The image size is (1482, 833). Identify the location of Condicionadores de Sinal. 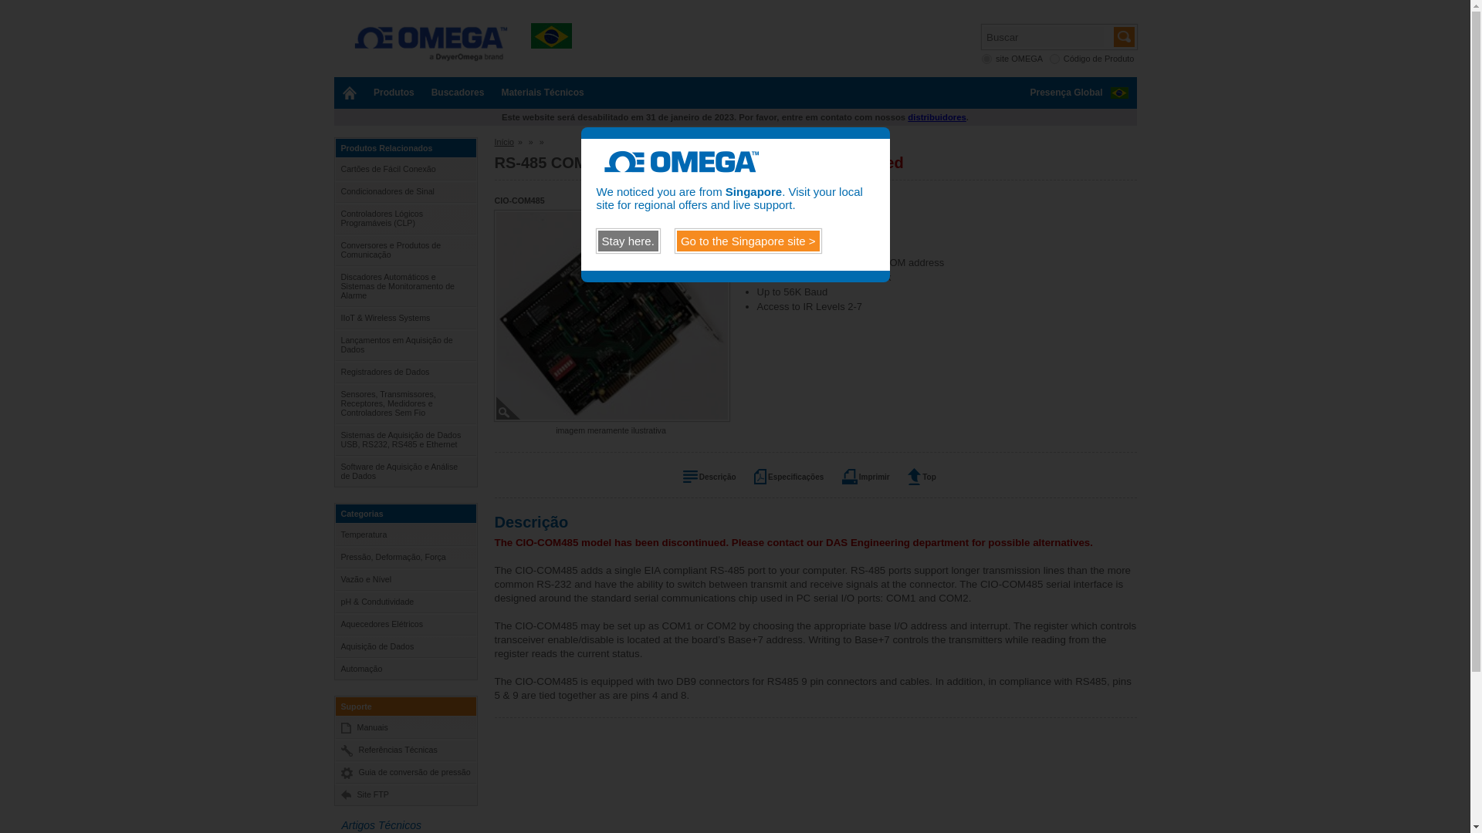
(404, 191).